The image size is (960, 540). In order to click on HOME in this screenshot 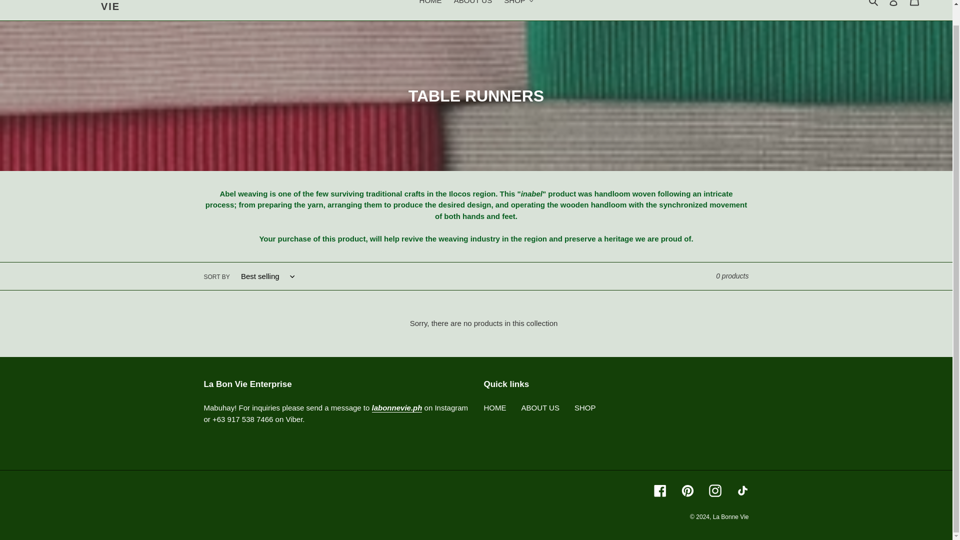, I will do `click(431, 4)`.